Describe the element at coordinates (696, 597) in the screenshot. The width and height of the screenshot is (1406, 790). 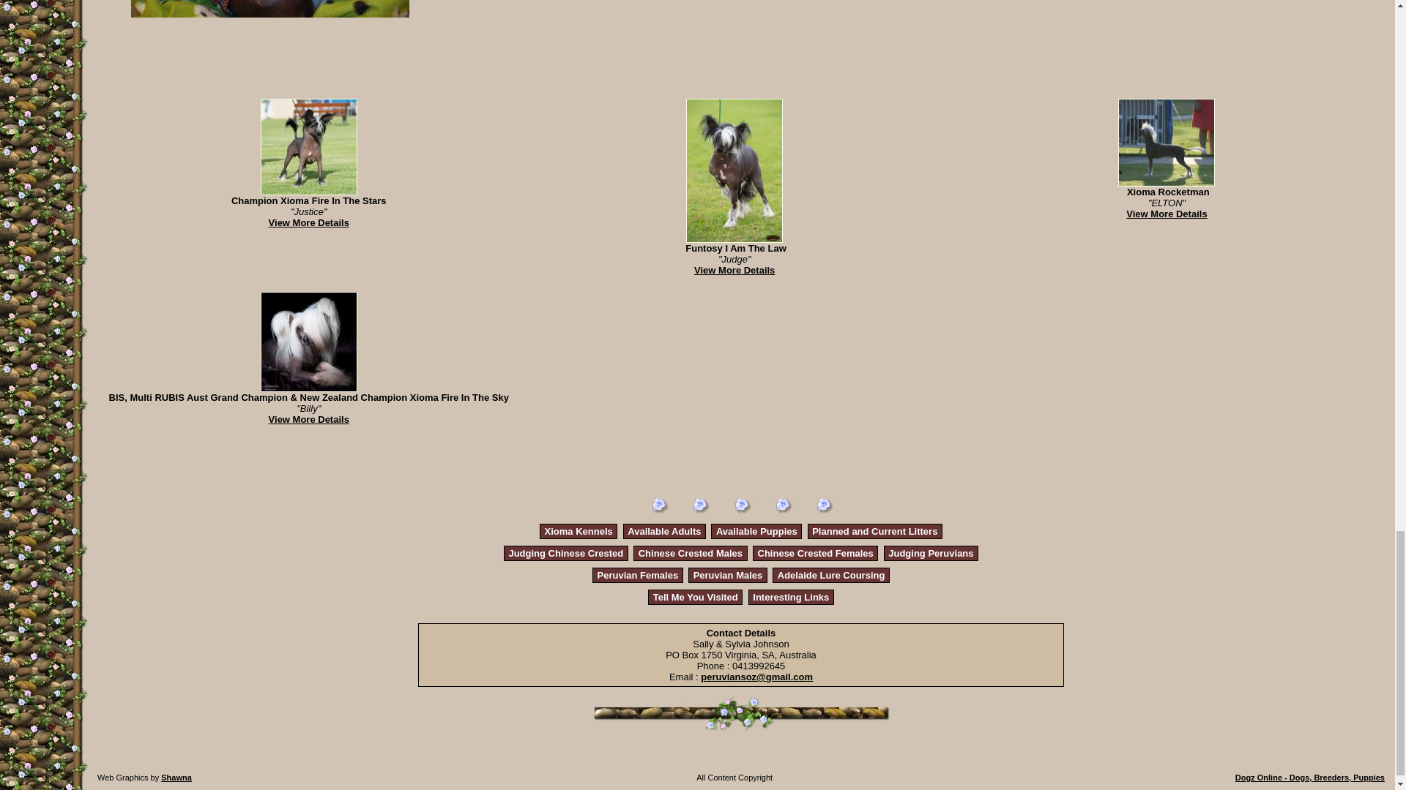
I see `Tell Me You Visited` at that location.